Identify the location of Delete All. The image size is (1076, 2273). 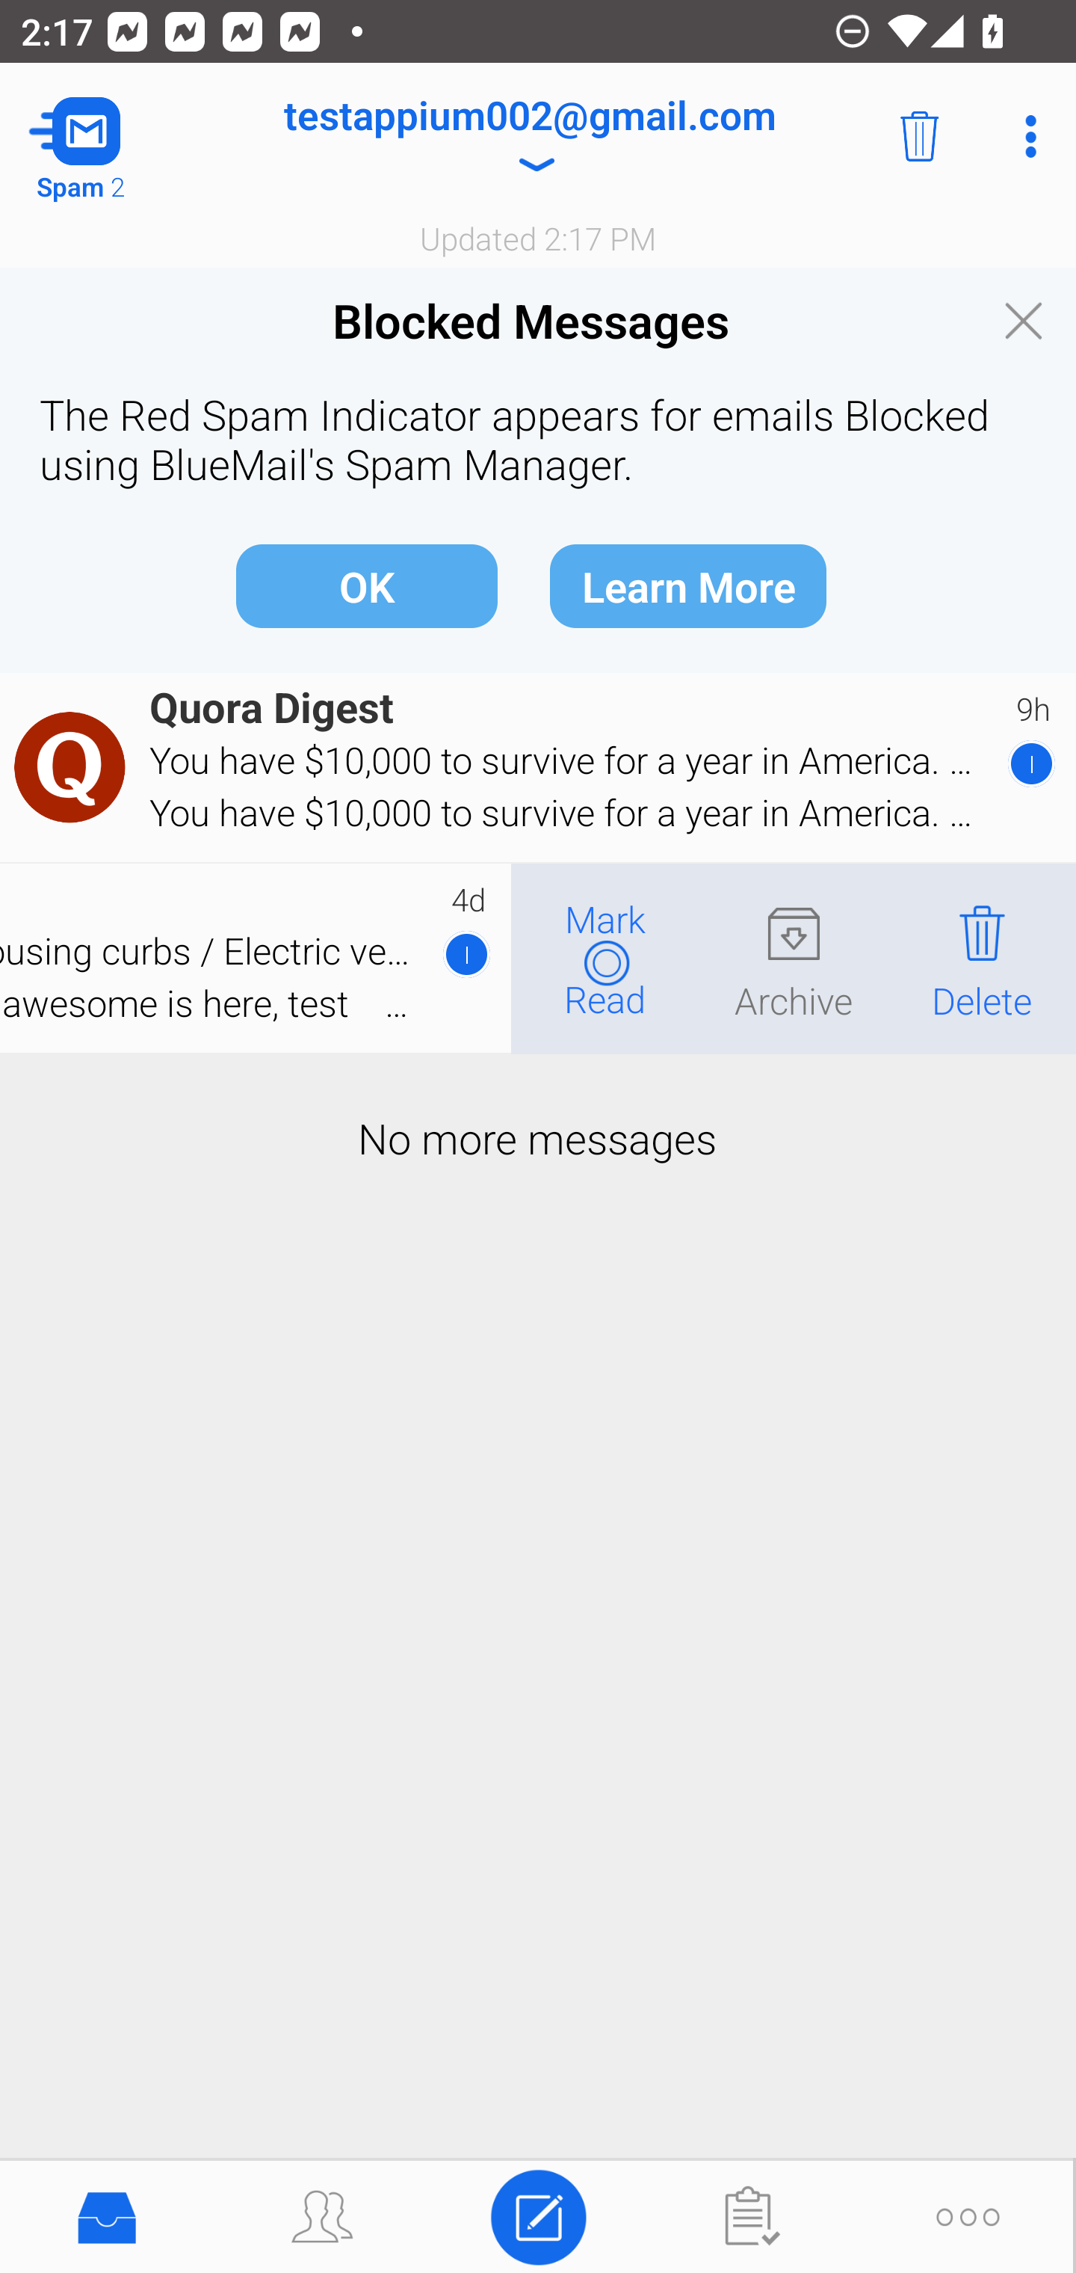
(919, 136).